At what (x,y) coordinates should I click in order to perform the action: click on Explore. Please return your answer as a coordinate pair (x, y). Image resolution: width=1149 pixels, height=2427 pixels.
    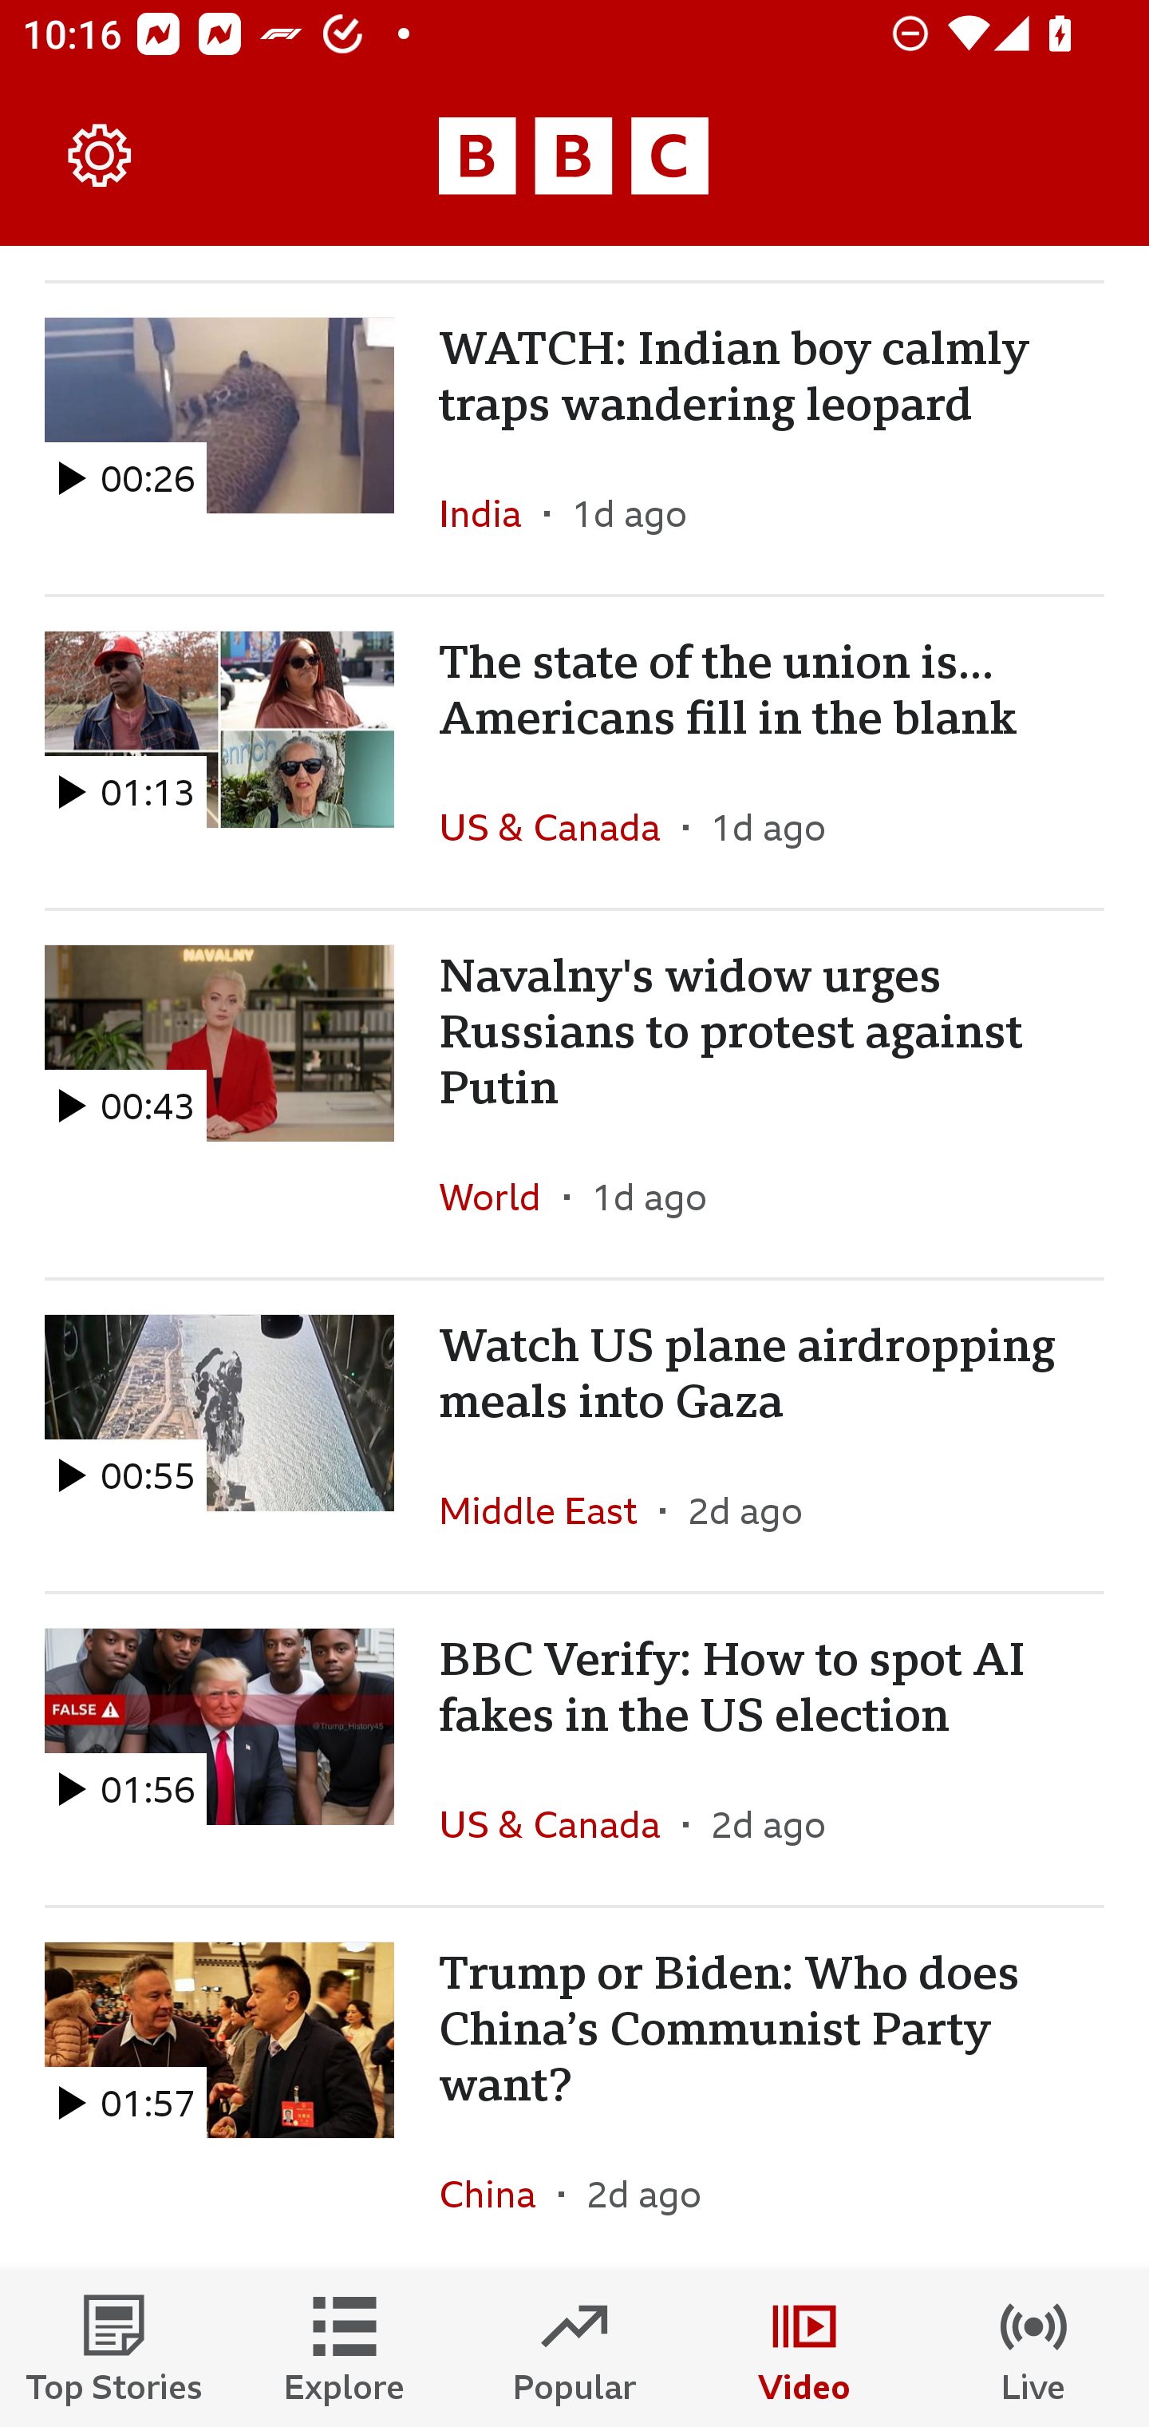
    Looking at the image, I should click on (345, 2349).